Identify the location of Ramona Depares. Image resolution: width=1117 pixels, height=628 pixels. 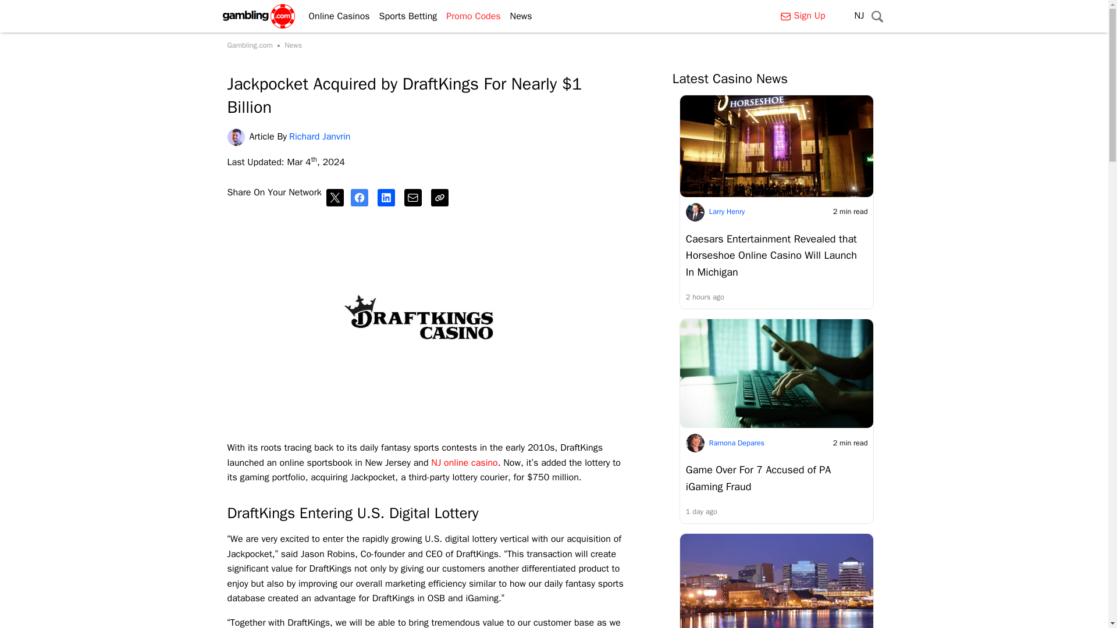
(737, 443).